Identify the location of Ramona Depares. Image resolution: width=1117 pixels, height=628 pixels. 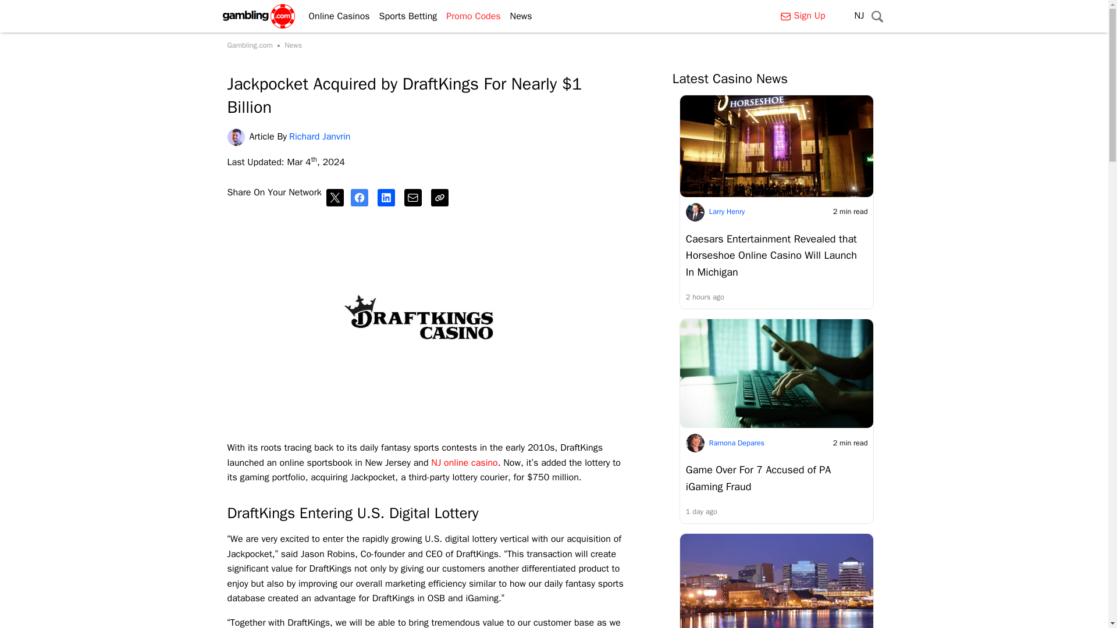
(737, 443).